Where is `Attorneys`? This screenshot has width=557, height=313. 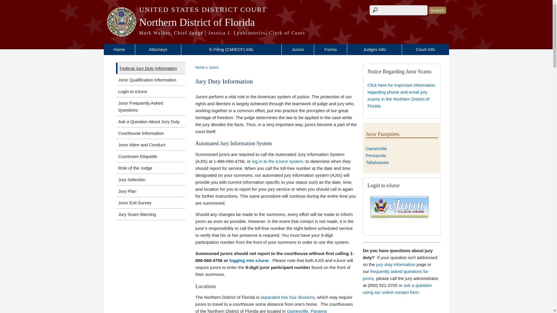
Attorneys is located at coordinates (158, 50).